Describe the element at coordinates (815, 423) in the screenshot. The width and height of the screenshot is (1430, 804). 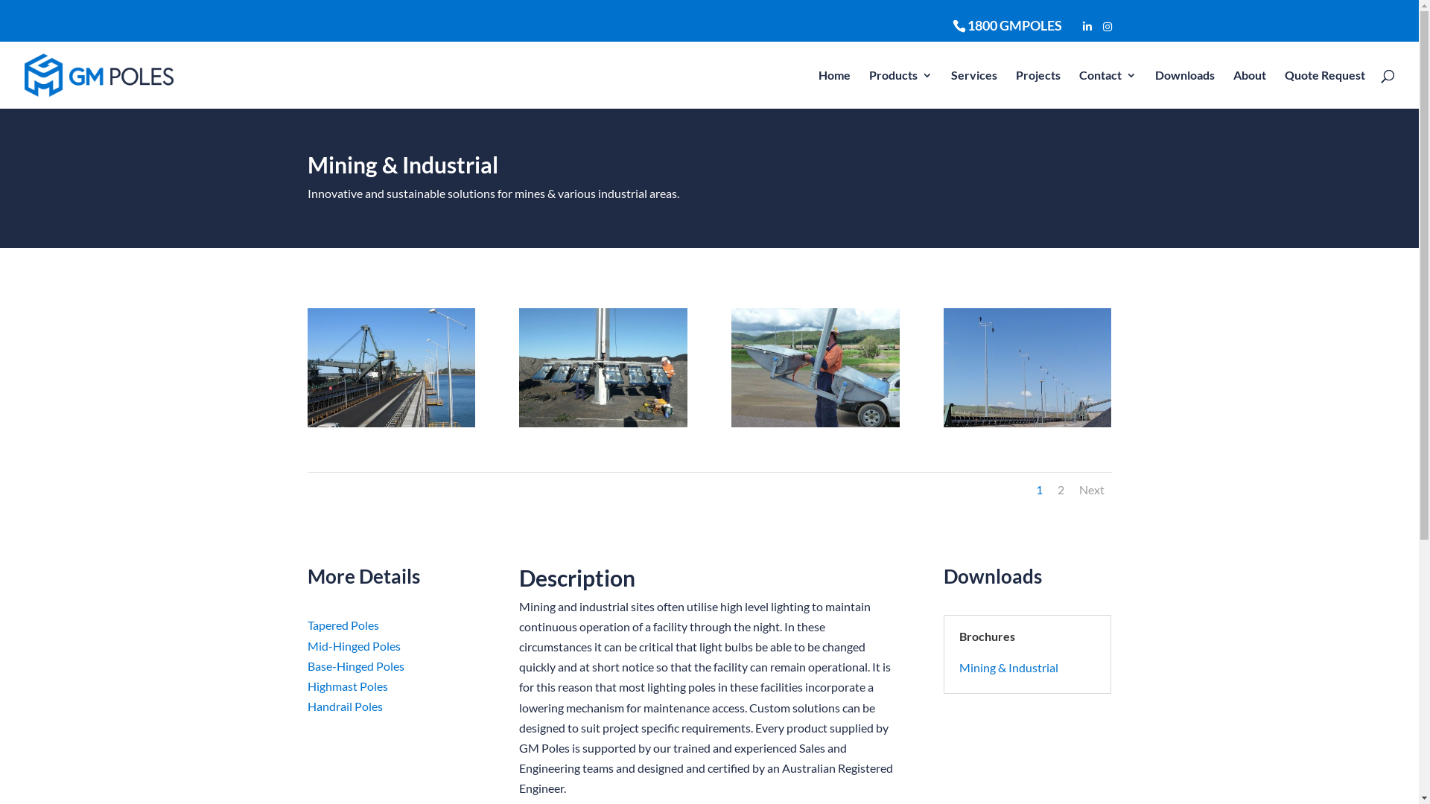
I see `Servicing Lights, Abbott Point - Pring Yard` at that location.